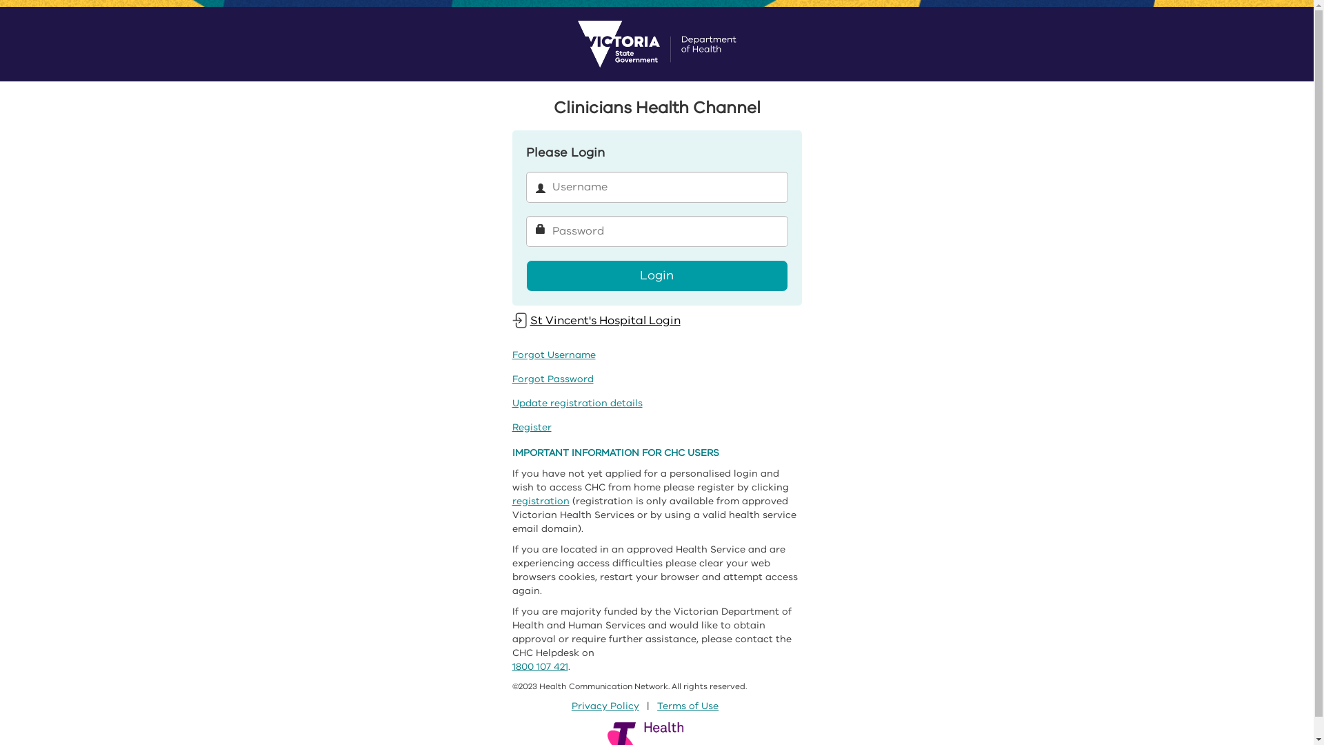 This screenshot has width=1324, height=745. Describe the element at coordinates (576, 403) in the screenshot. I see `Update registration details` at that location.